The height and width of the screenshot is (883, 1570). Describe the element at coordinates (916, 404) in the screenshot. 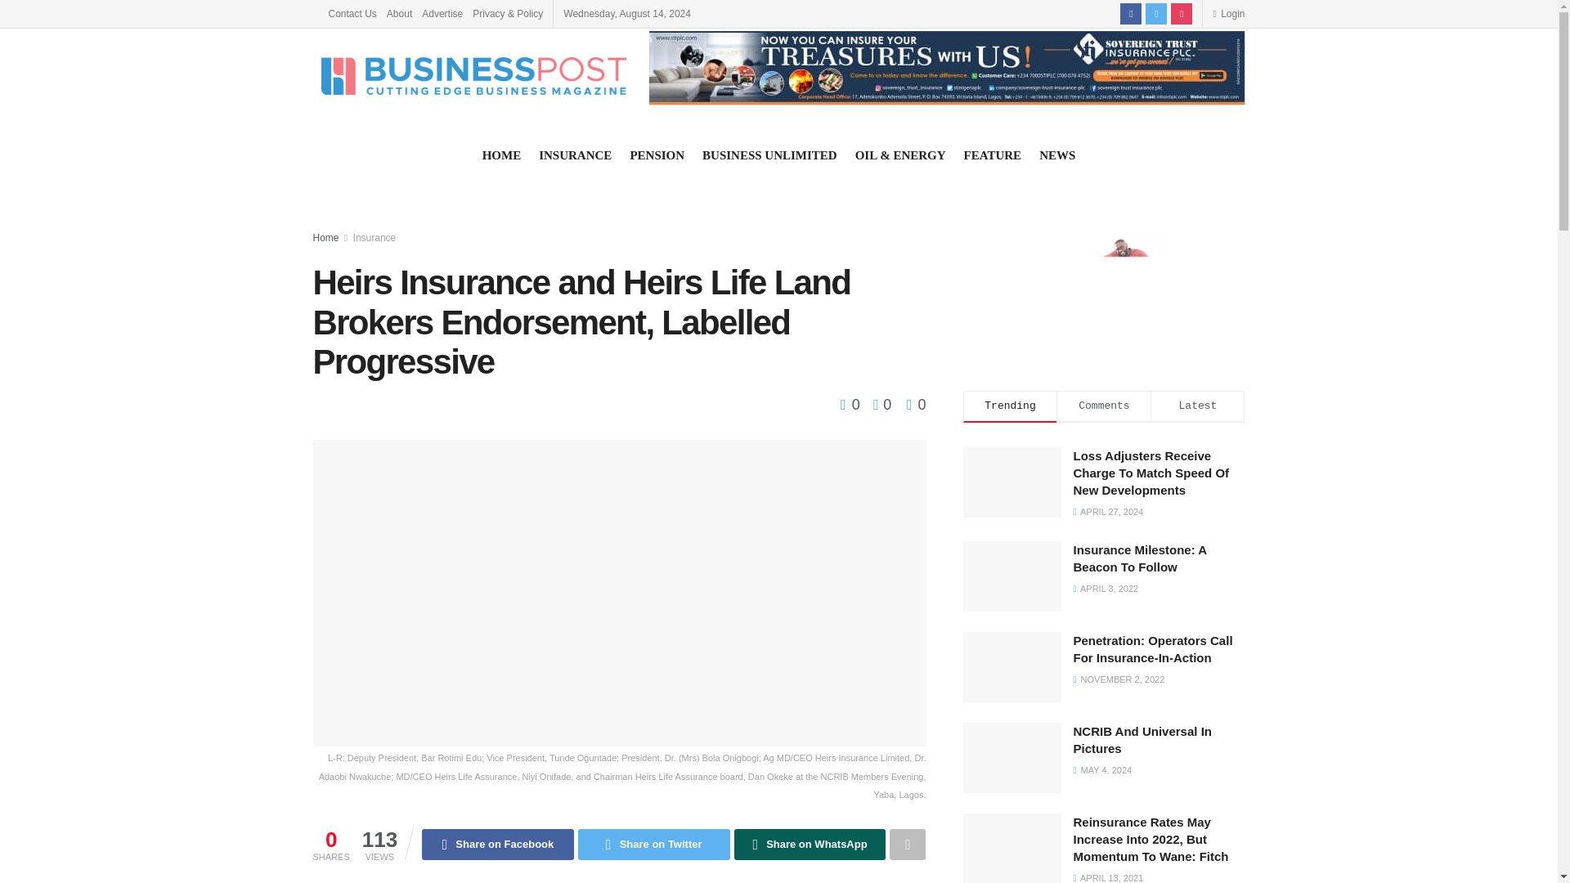

I see `0` at that location.